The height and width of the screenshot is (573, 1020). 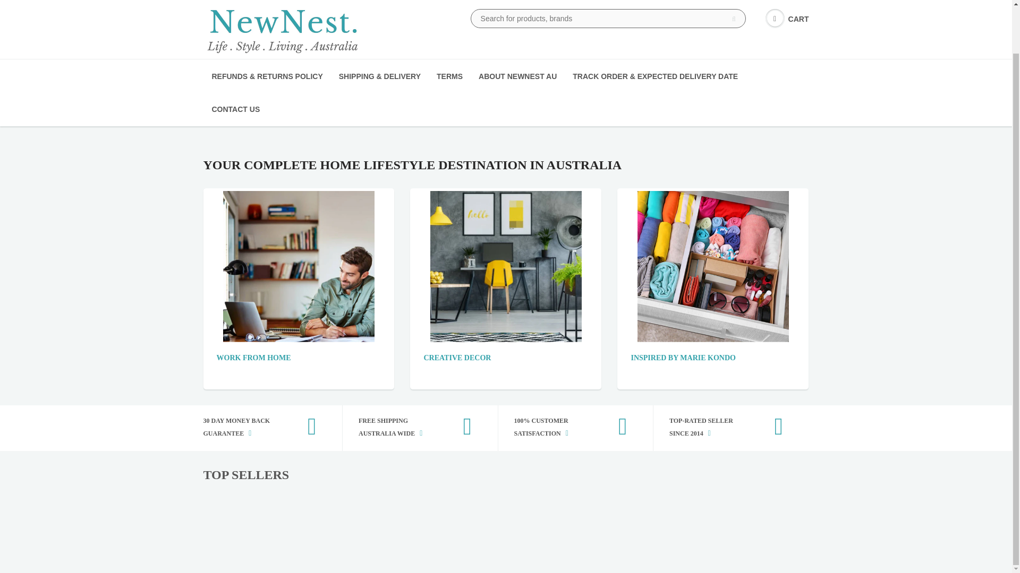 I want to click on Browse our Work from Home collection, so click(x=253, y=358).